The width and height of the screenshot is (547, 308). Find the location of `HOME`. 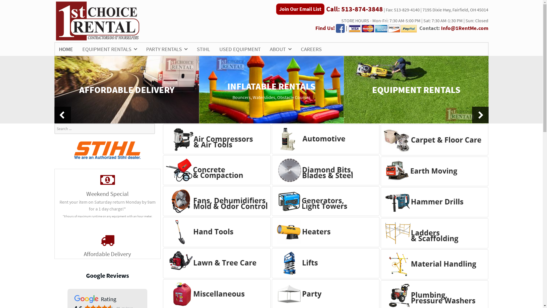

HOME is located at coordinates (66, 49).